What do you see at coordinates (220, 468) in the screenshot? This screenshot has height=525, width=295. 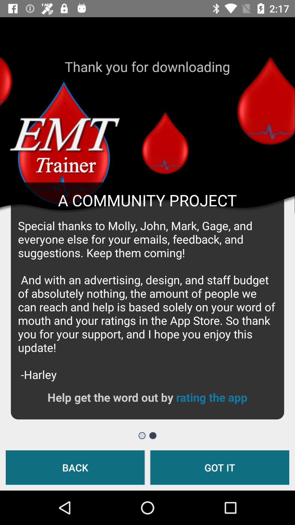 I see `flip to the got it item` at bounding box center [220, 468].